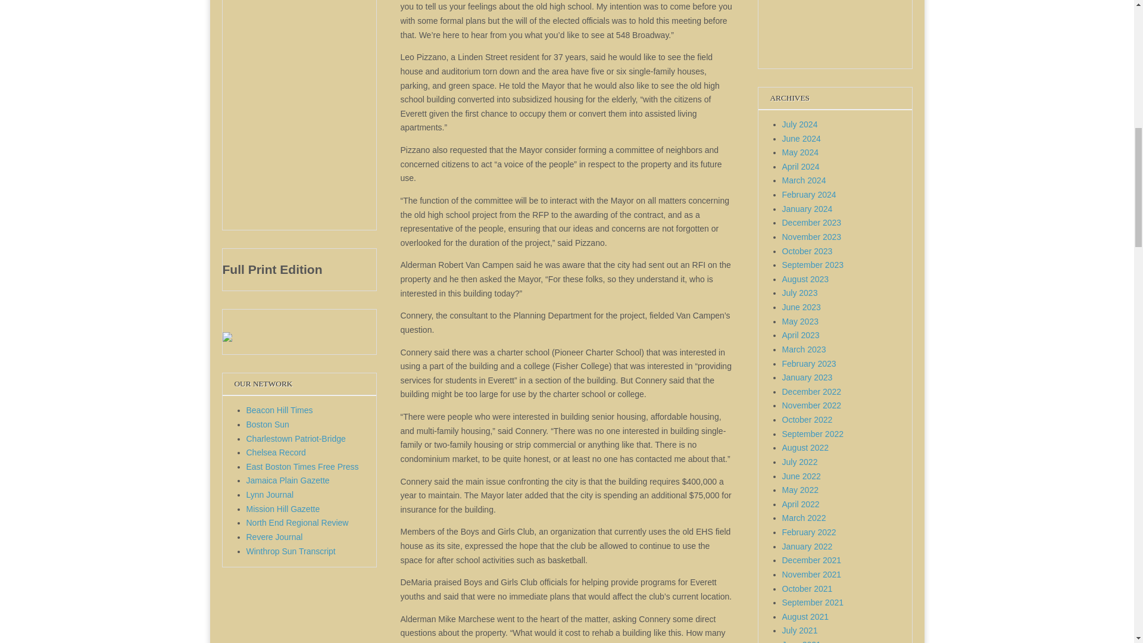 The image size is (1143, 643). Describe the element at coordinates (288, 480) in the screenshot. I see `Jamaica Plain Gazette` at that location.